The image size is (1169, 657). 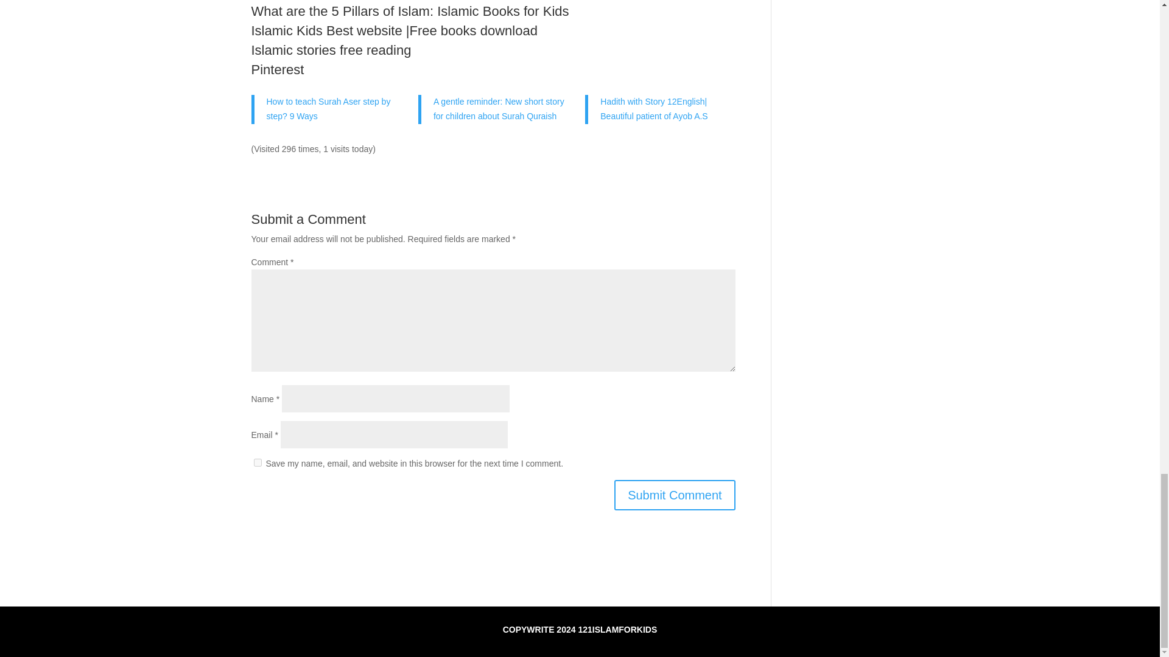 I want to click on Submit Comment, so click(x=675, y=495).